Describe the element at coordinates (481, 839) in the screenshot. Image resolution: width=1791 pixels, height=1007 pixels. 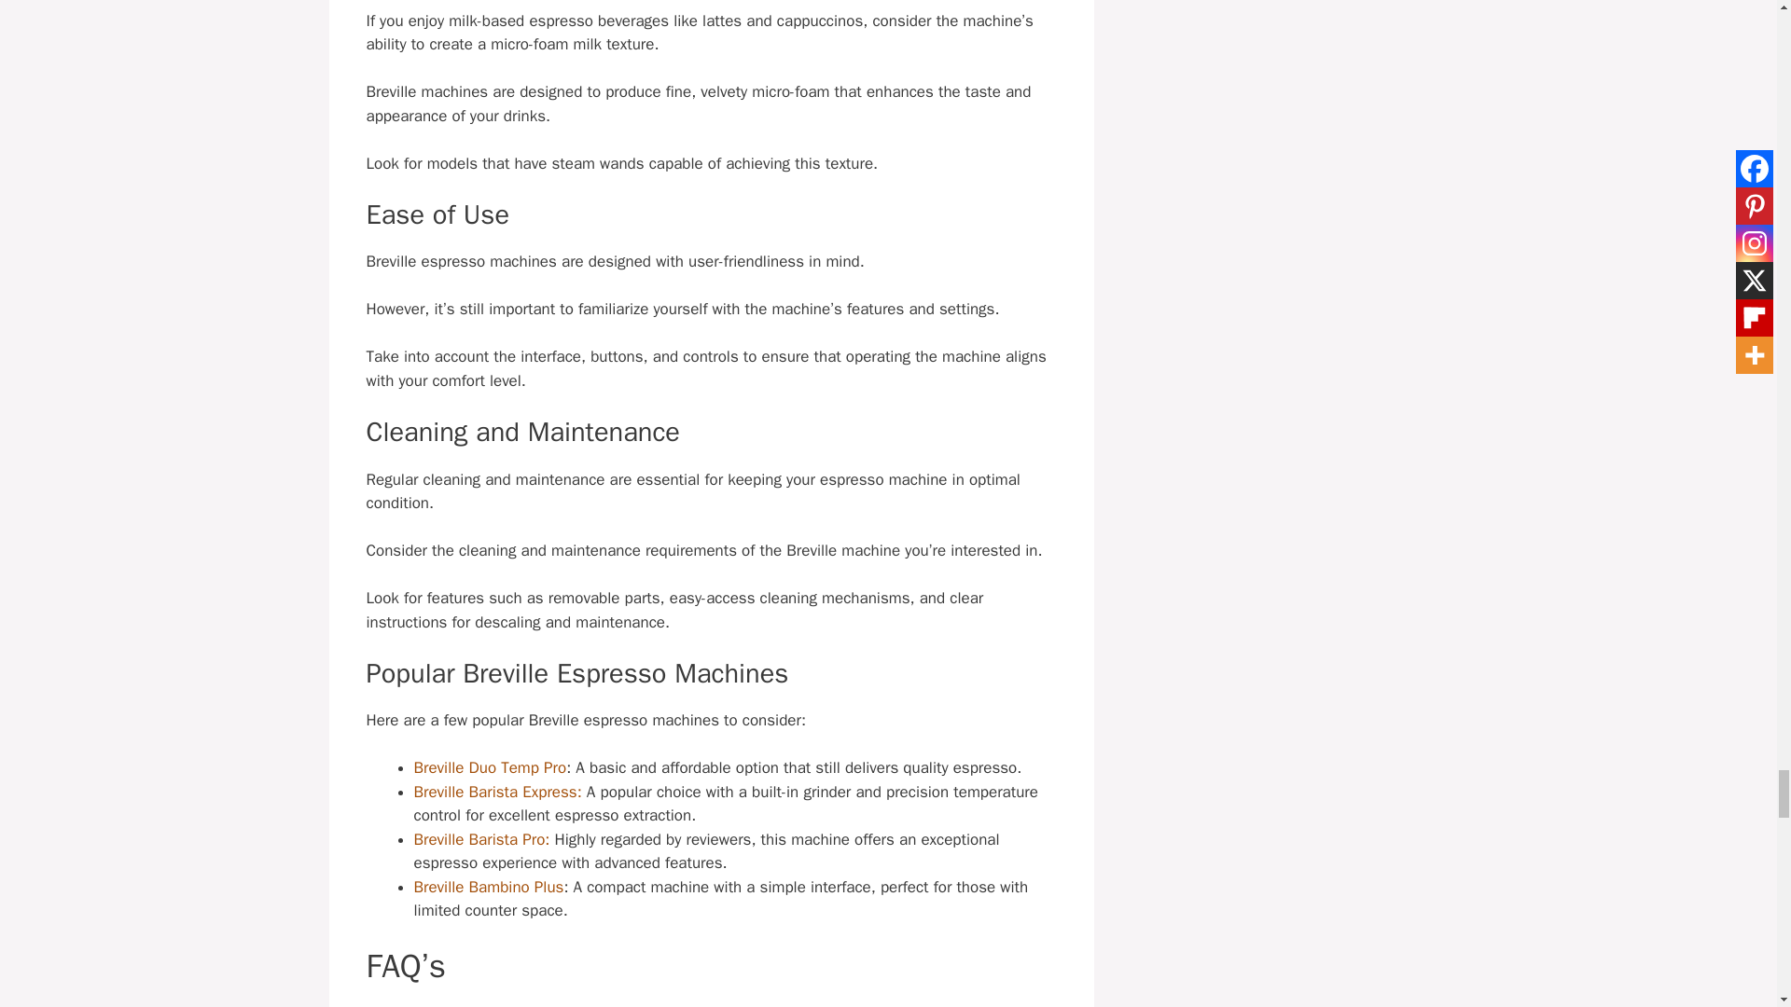
I see `Breville Barista Pro:` at that location.